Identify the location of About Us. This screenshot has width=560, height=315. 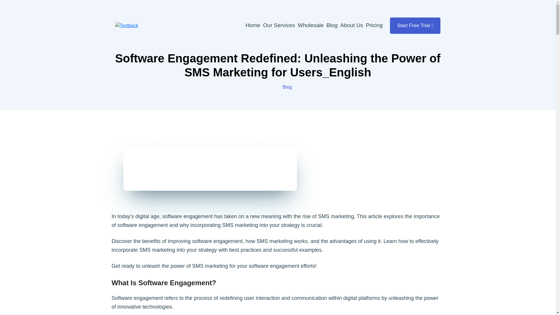
(352, 25).